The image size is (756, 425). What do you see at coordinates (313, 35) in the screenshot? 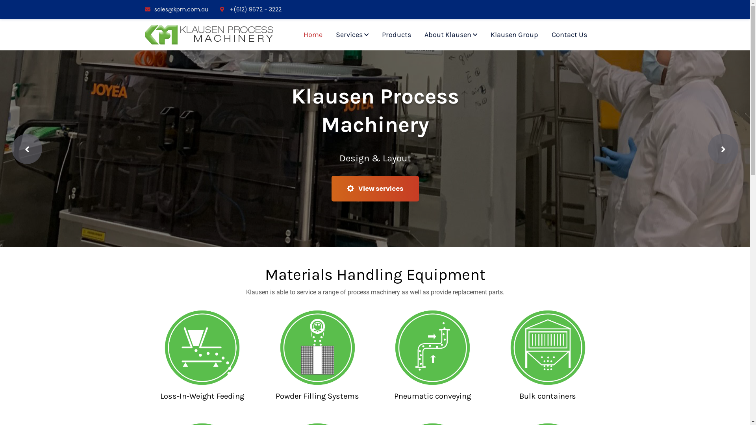
I see `Home` at bounding box center [313, 35].